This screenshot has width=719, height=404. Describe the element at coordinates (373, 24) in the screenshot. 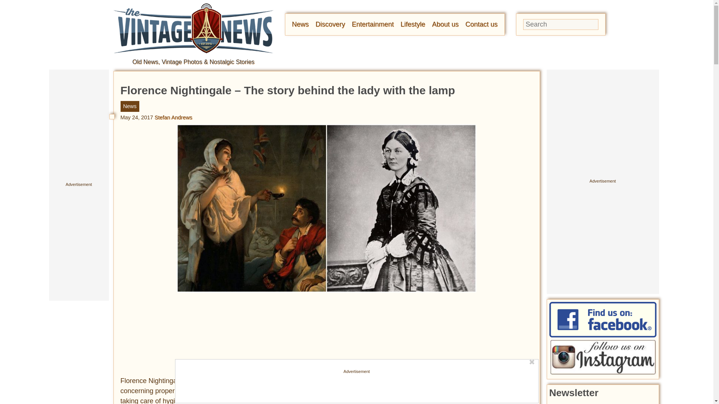

I see `Entertainment` at that location.